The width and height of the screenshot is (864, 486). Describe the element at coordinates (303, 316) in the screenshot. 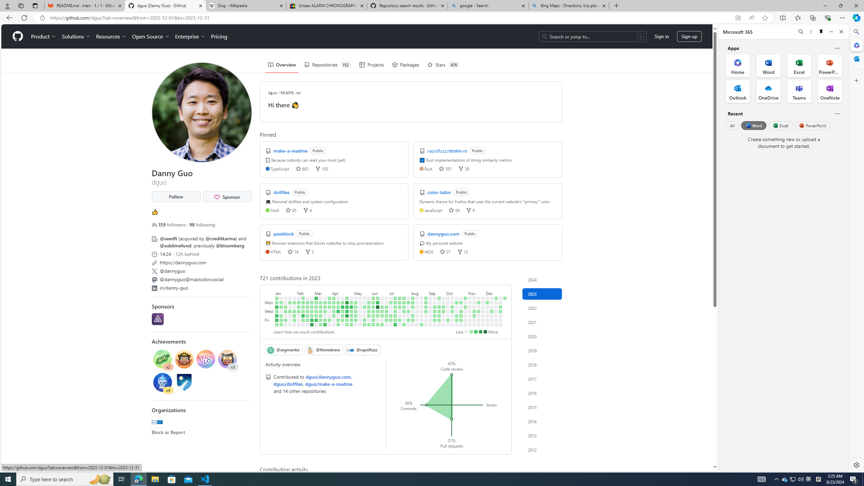

I see `13 contributions on February 16th.` at that location.